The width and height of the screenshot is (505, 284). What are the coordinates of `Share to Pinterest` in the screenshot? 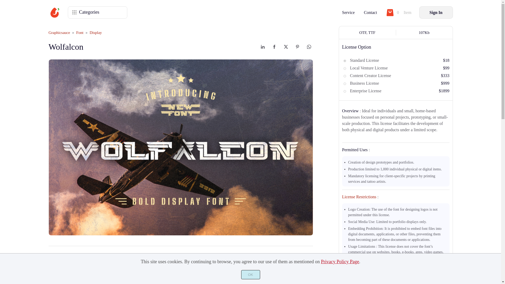 It's located at (297, 47).